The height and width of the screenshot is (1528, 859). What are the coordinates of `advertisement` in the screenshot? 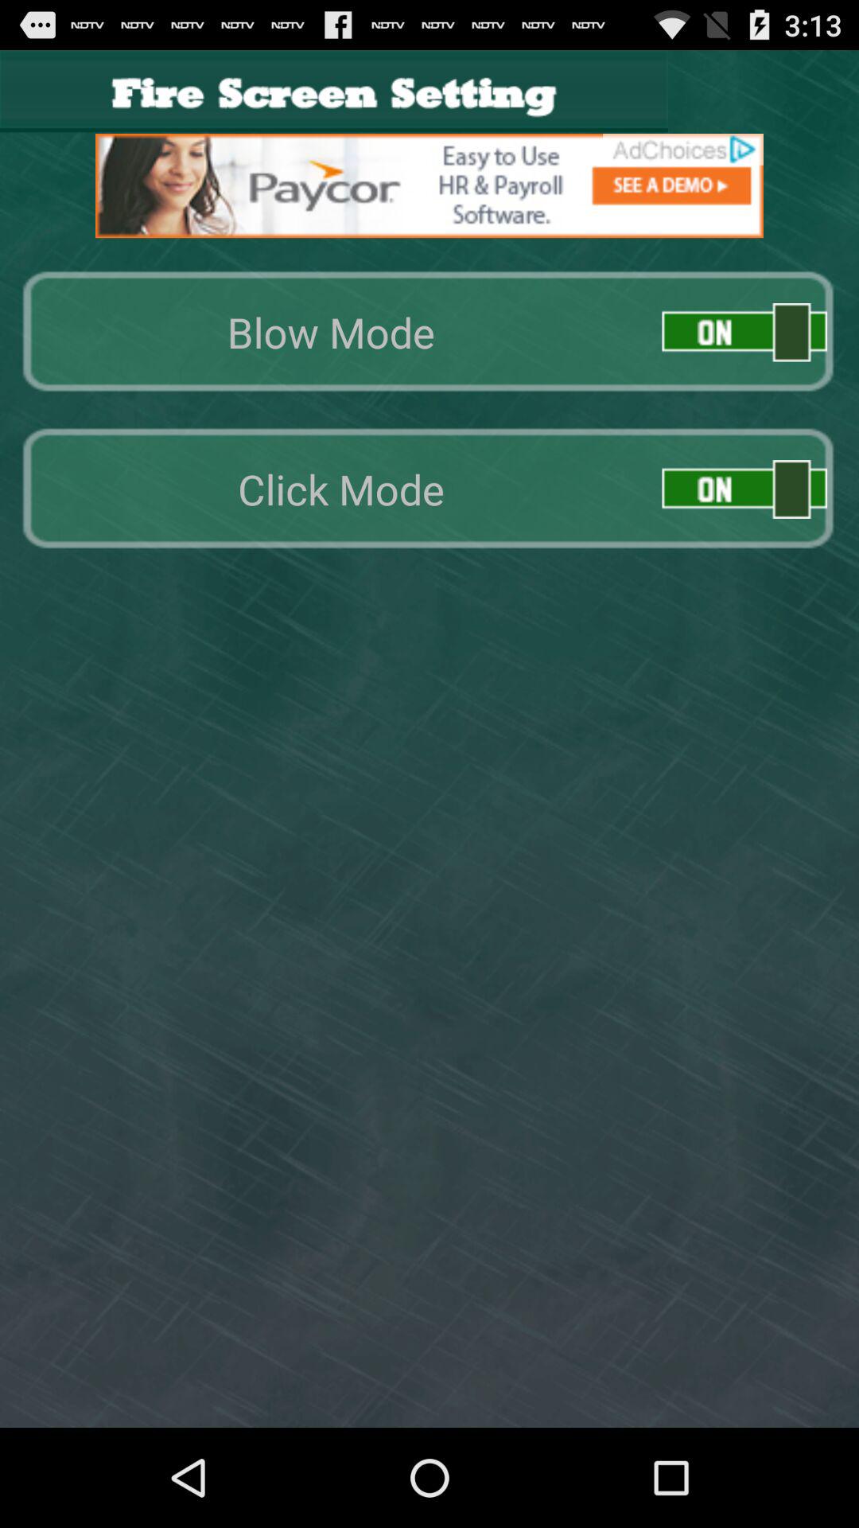 It's located at (429, 186).